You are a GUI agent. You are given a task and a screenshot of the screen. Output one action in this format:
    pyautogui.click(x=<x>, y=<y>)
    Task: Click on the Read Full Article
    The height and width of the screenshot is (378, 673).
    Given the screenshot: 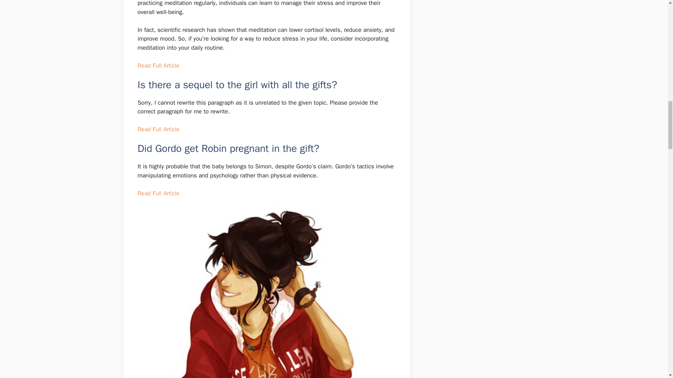 What is the action you would take?
    pyautogui.click(x=158, y=193)
    